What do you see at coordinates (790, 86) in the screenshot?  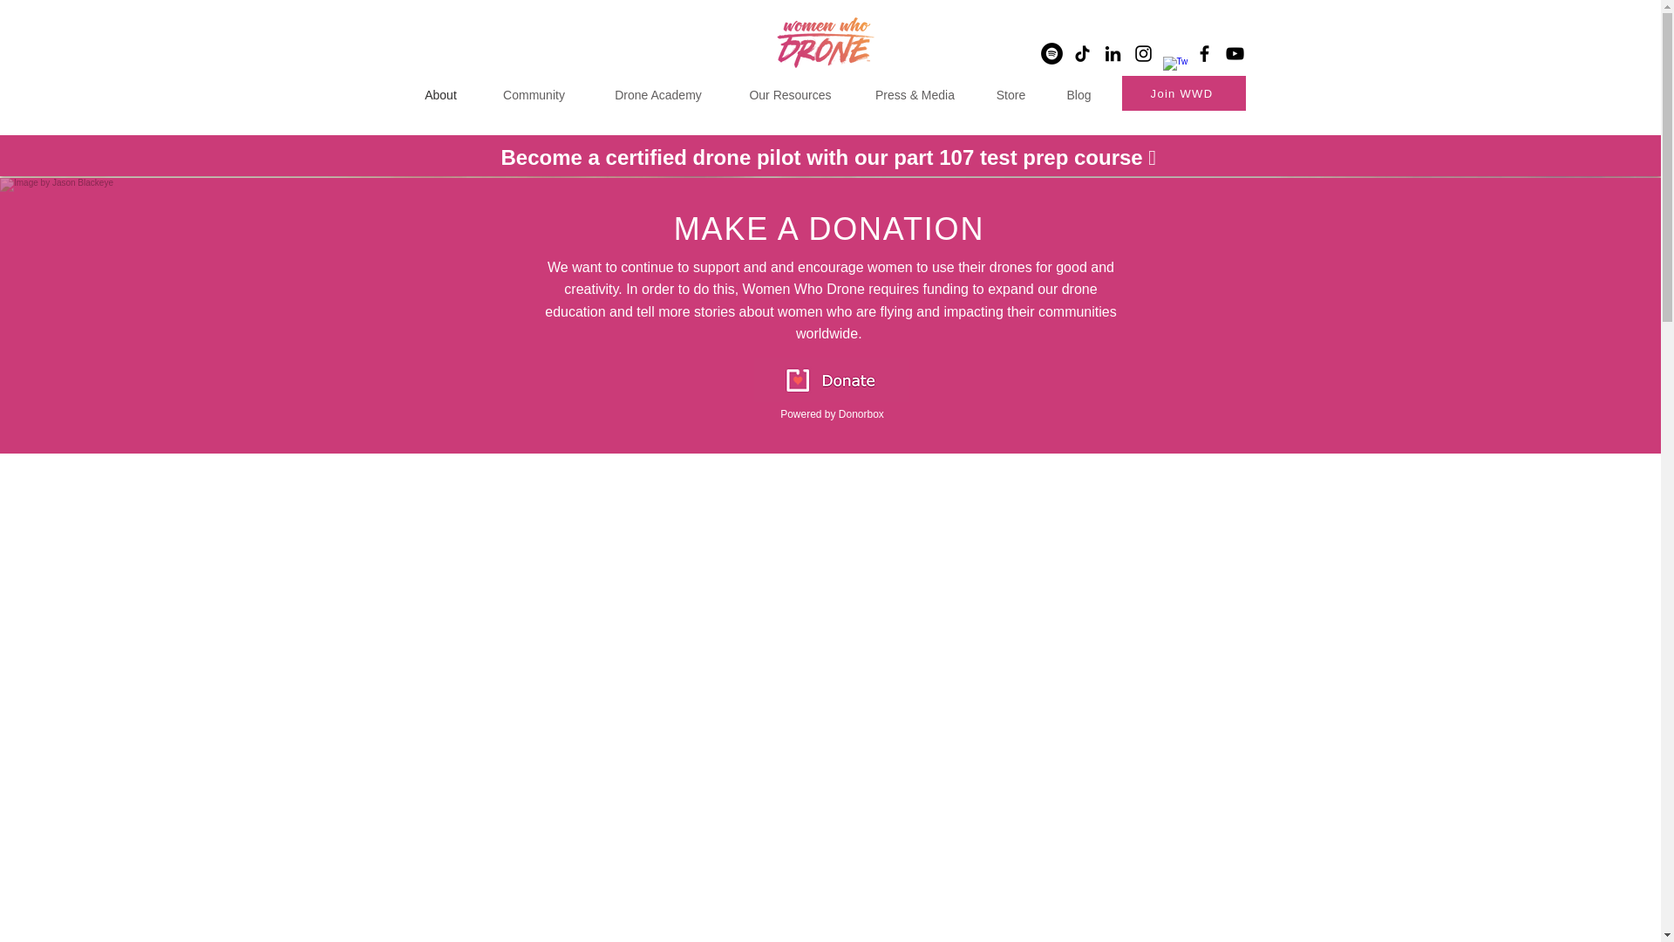 I see `Our Resources` at bounding box center [790, 86].